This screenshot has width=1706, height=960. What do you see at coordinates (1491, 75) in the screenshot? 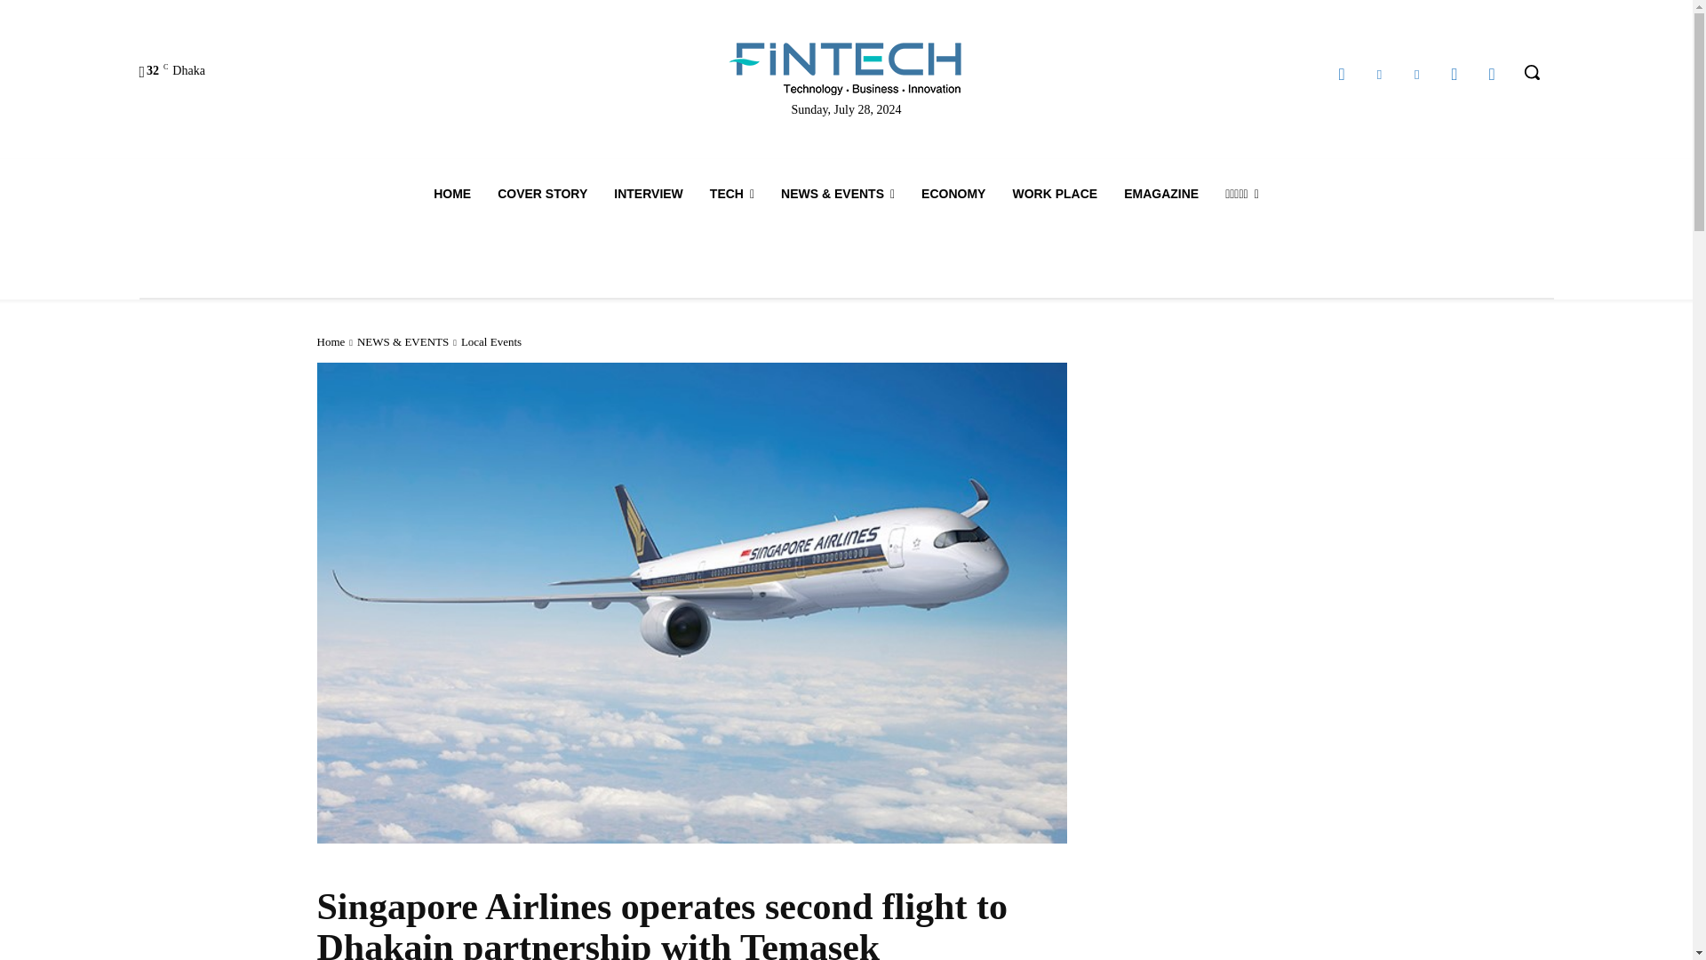
I see `Youtube` at bounding box center [1491, 75].